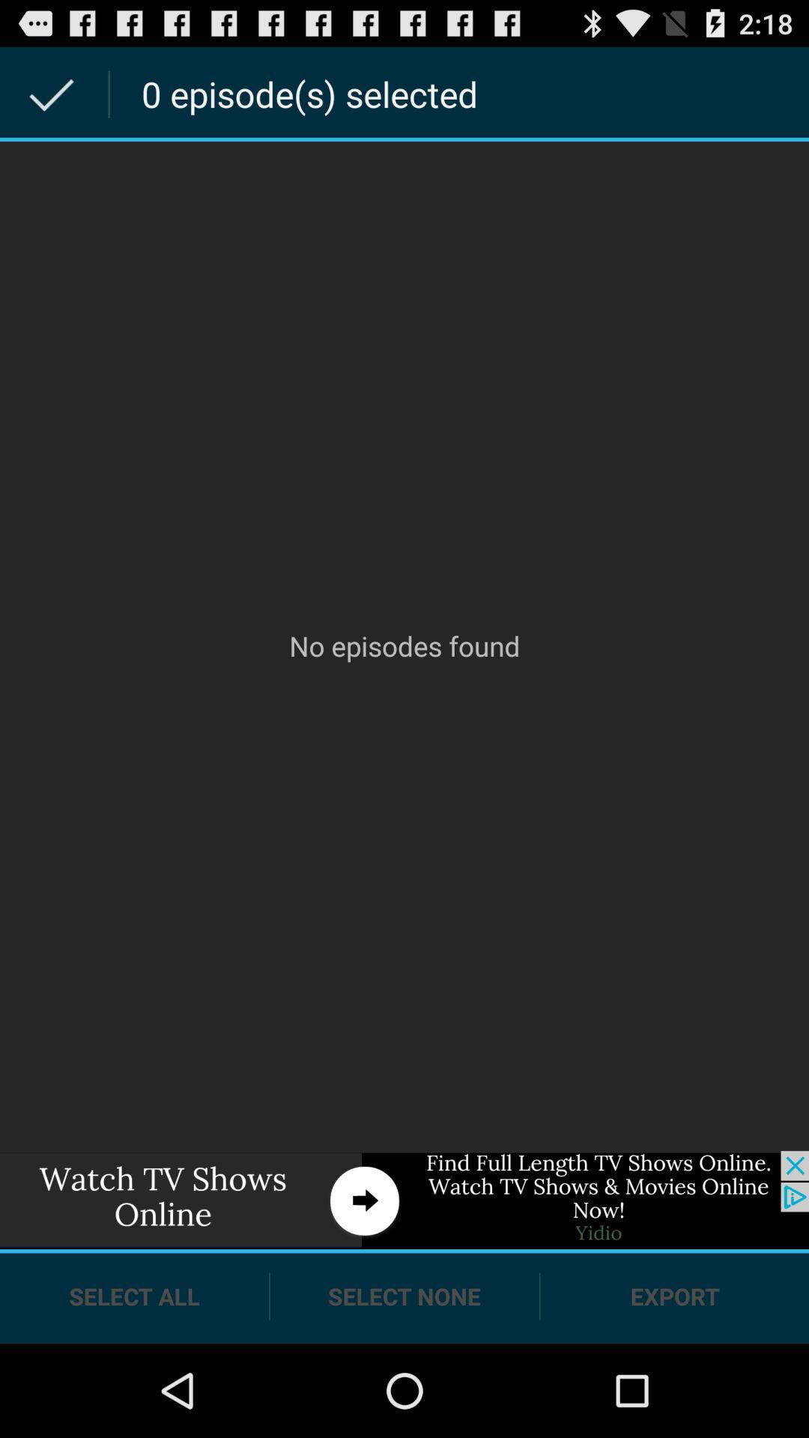 The width and height of the screenshot is (809, 1438). I want to click on click advertisement to go to advertisement page, so click(404, 1200).